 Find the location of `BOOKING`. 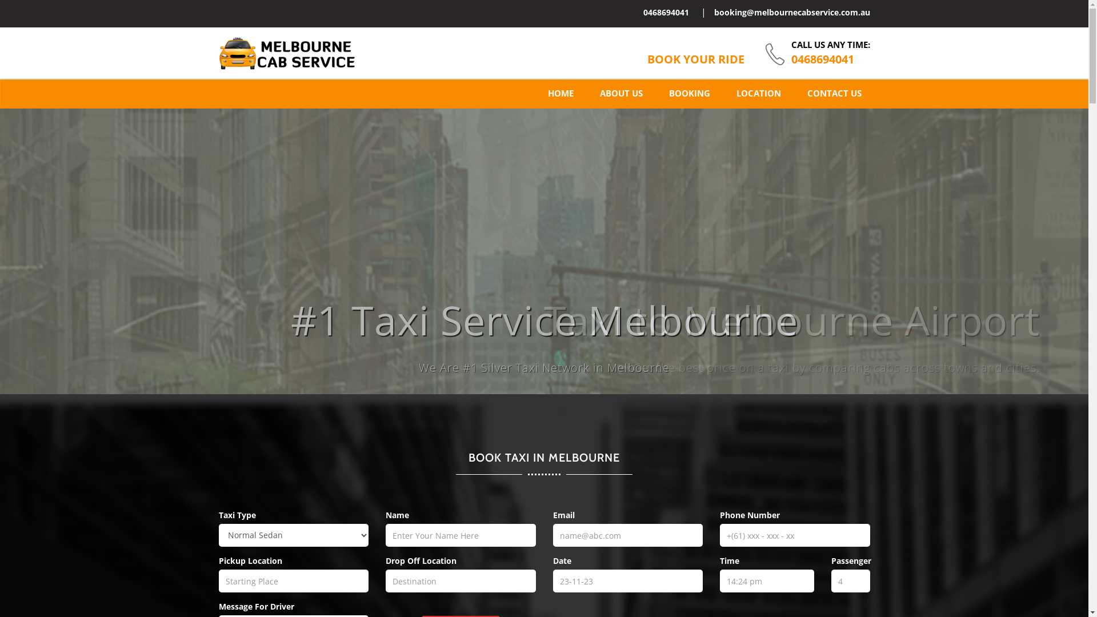

BOOKING is located at coordinates (690, 94).